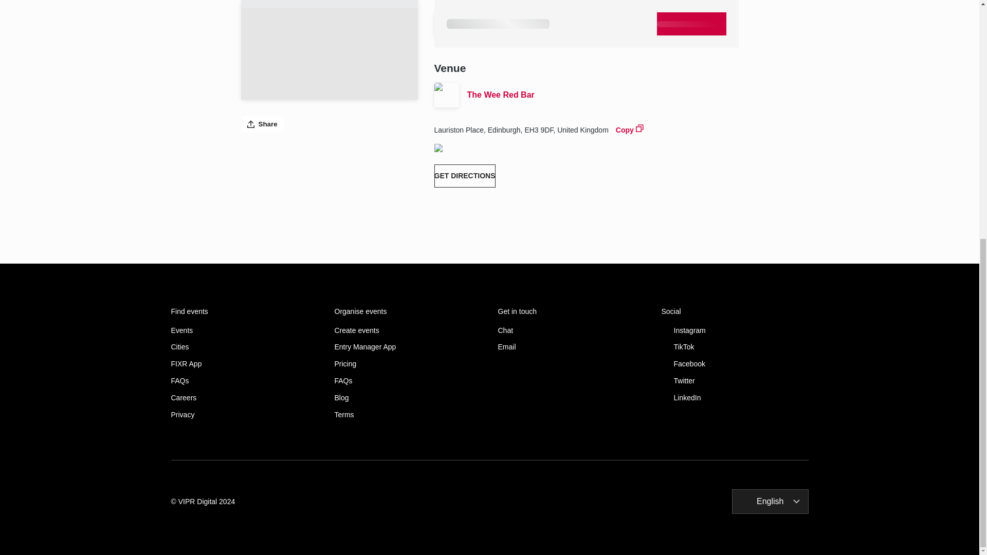 This screenshot has width=987, height=555. I want to click on TikTok, so click(735, 347).